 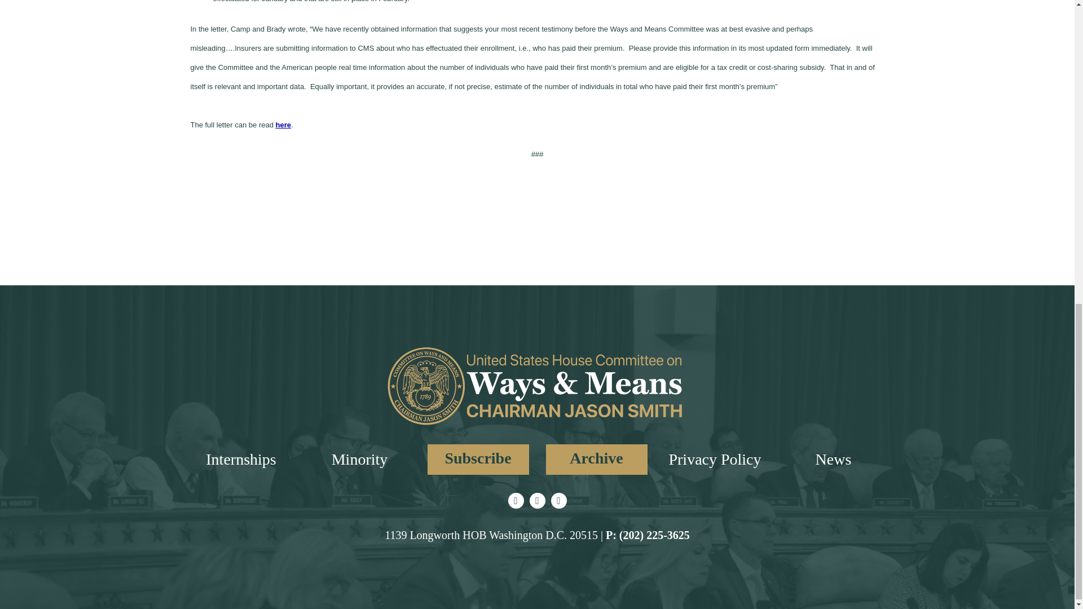 What do you see at coordinates (537, 500) in the screenshot?
I see `Instagram` at bounding box center [537, 500].